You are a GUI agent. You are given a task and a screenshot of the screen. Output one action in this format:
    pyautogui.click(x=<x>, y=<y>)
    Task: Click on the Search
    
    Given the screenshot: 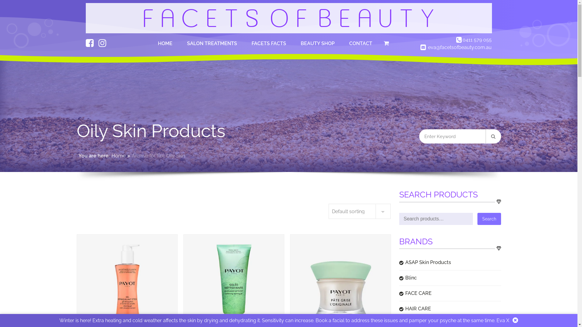 What is the action you would take?
    pyautogui.click(x=489, y=219)
    